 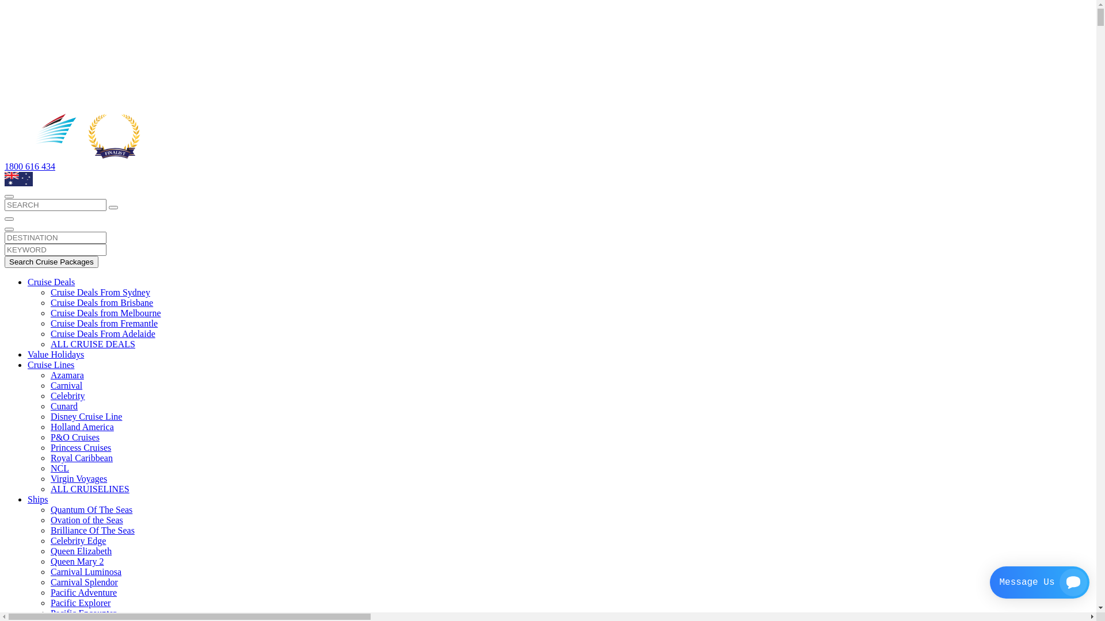 I want to click on ALL CRUISE DEALS, so click(x=93, y=344).